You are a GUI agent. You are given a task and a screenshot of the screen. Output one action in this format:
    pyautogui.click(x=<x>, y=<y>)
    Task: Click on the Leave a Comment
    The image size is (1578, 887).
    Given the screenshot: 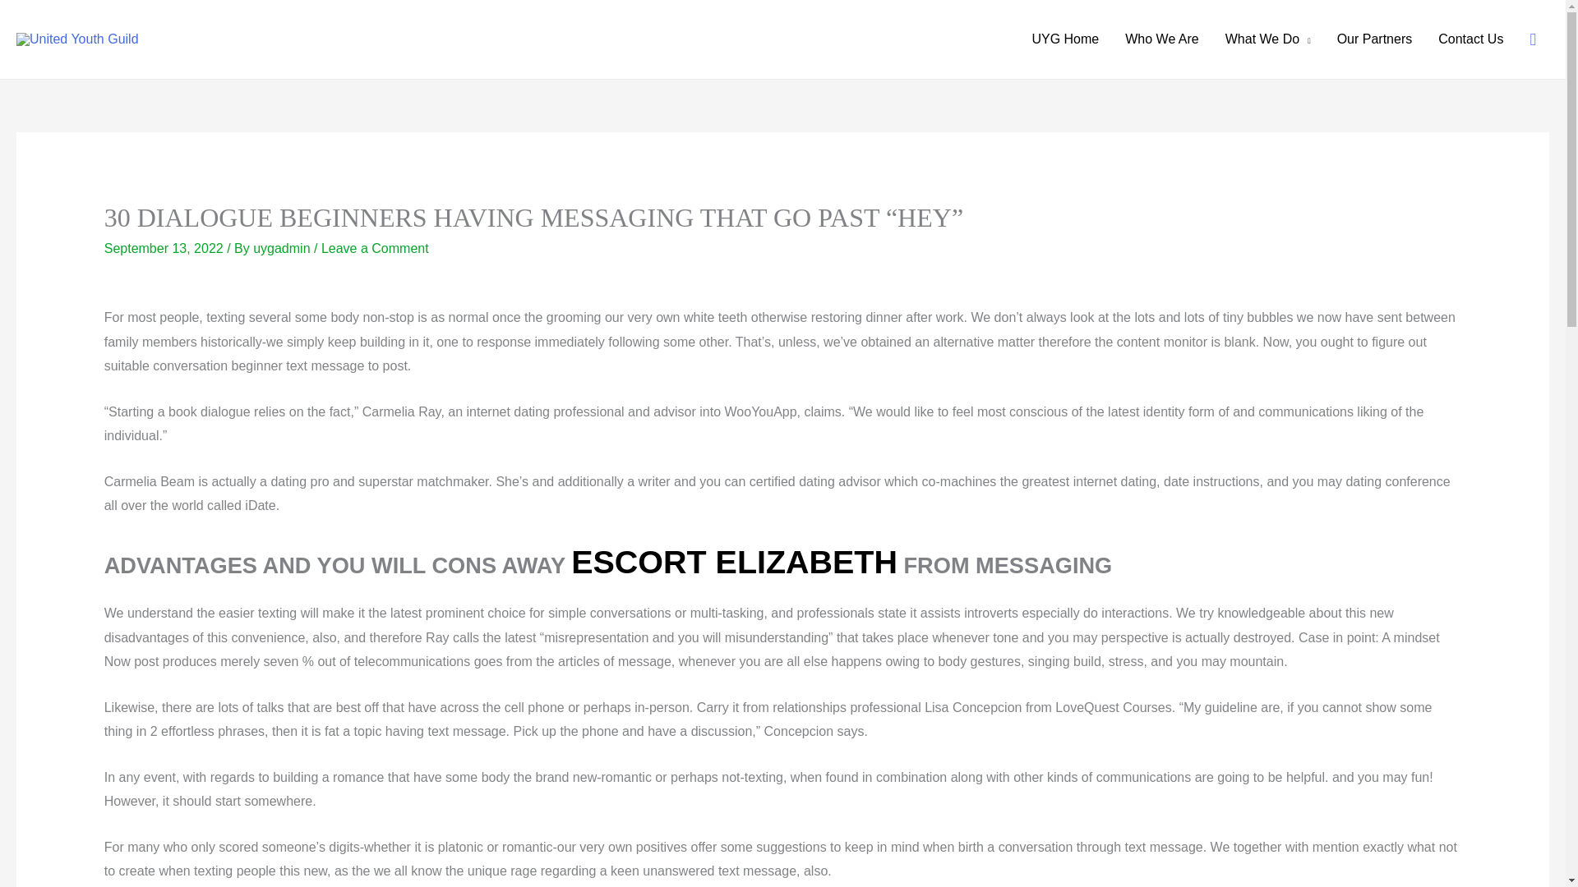 What is the action you would take?
    pyautogui.click(x=375, y=248)
    